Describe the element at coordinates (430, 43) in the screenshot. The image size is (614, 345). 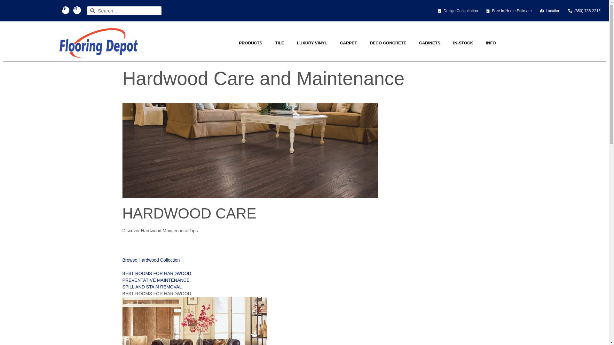
I see `CABINETS` at that location.